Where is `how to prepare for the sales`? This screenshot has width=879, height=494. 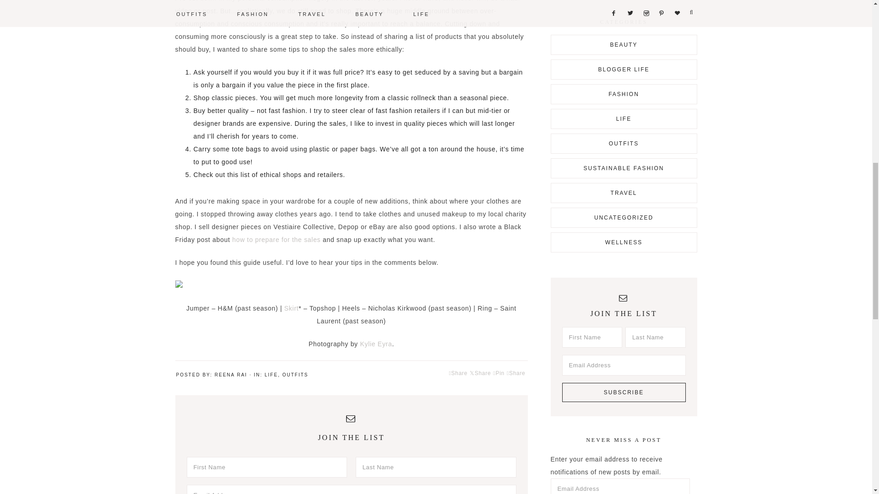
how to prepare for the sales is located at coordinates (276, 240).